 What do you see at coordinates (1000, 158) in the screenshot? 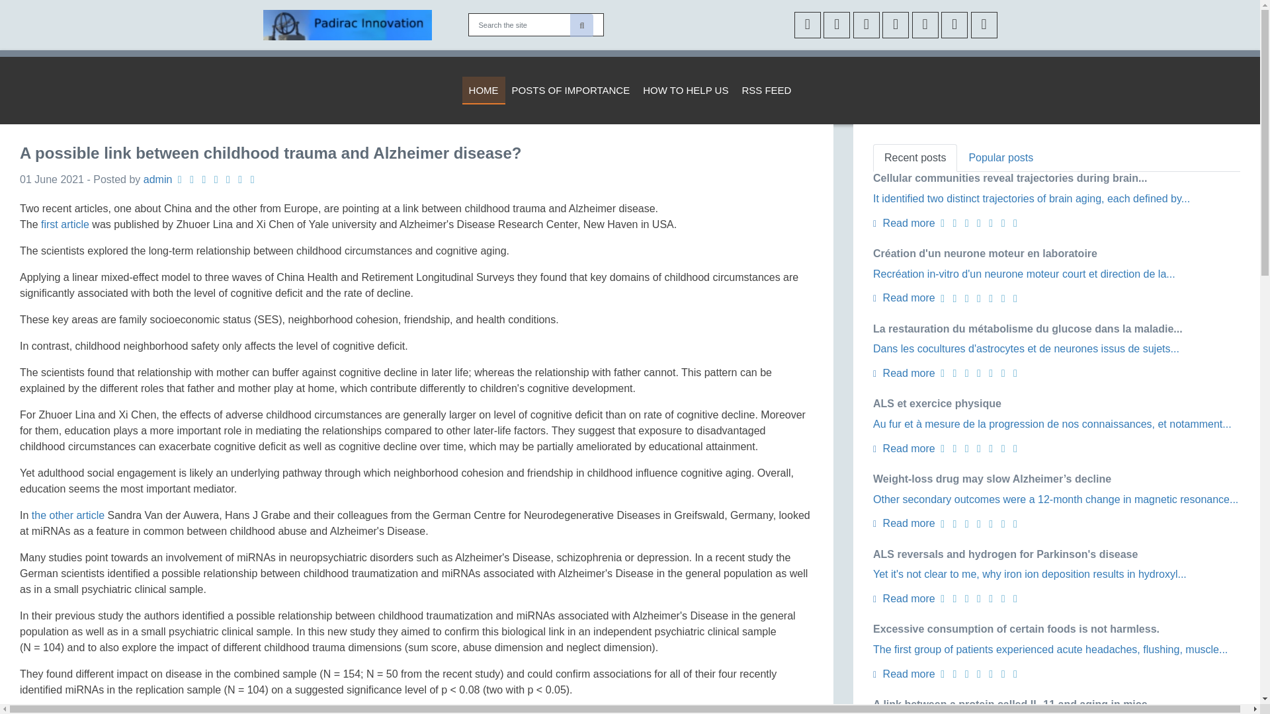
I see `Popular posts` at bounding box center [1000, 158].